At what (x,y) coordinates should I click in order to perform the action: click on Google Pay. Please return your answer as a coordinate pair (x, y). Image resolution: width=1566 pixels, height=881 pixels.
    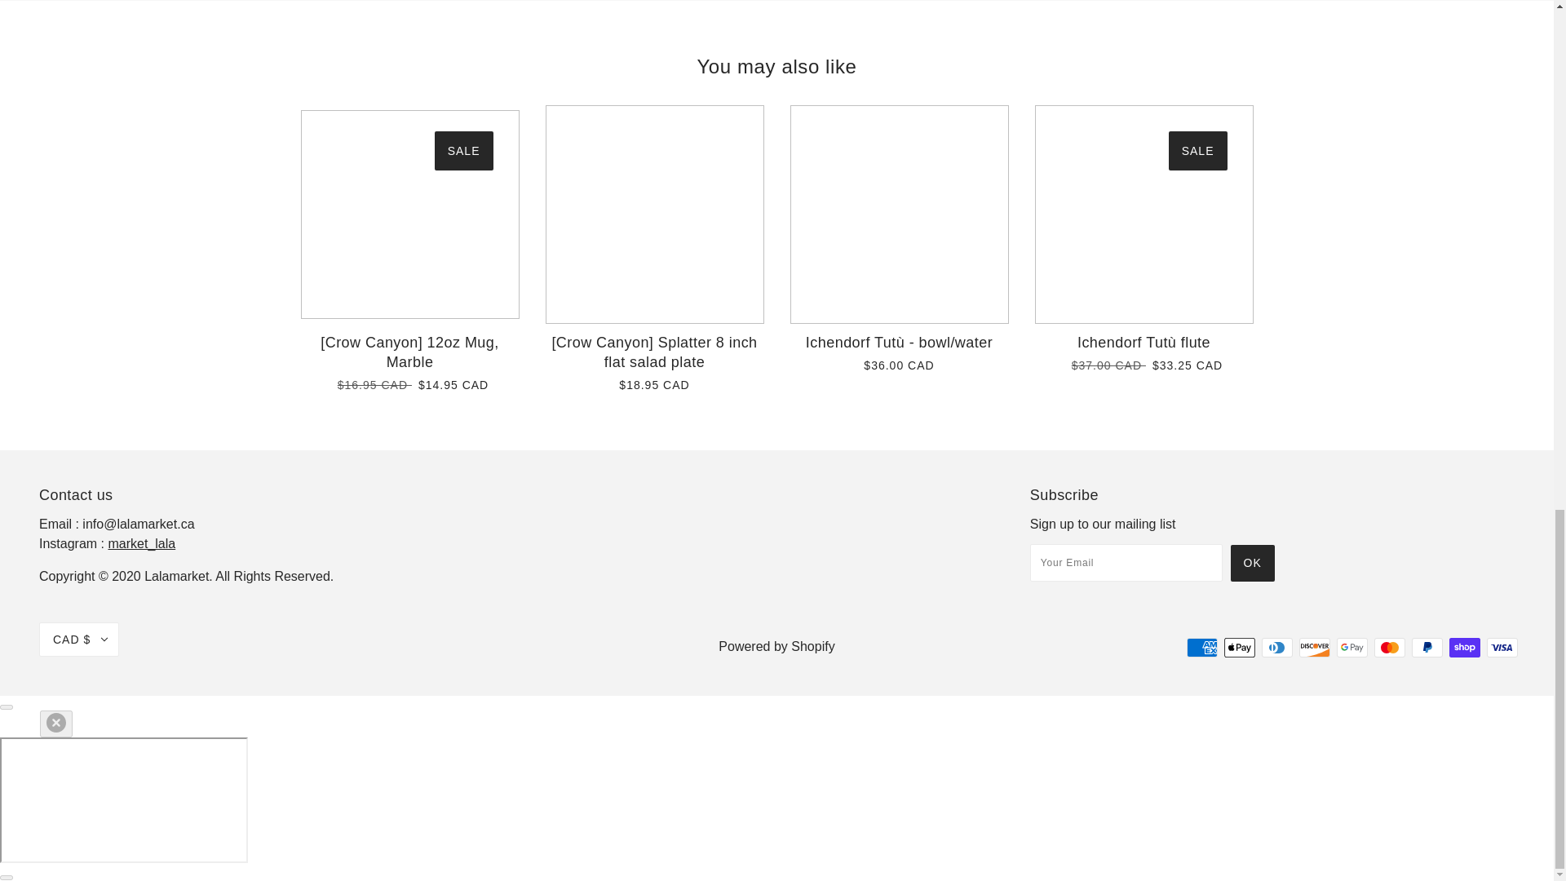
    Looking at the image, I should click on (1352, 647).